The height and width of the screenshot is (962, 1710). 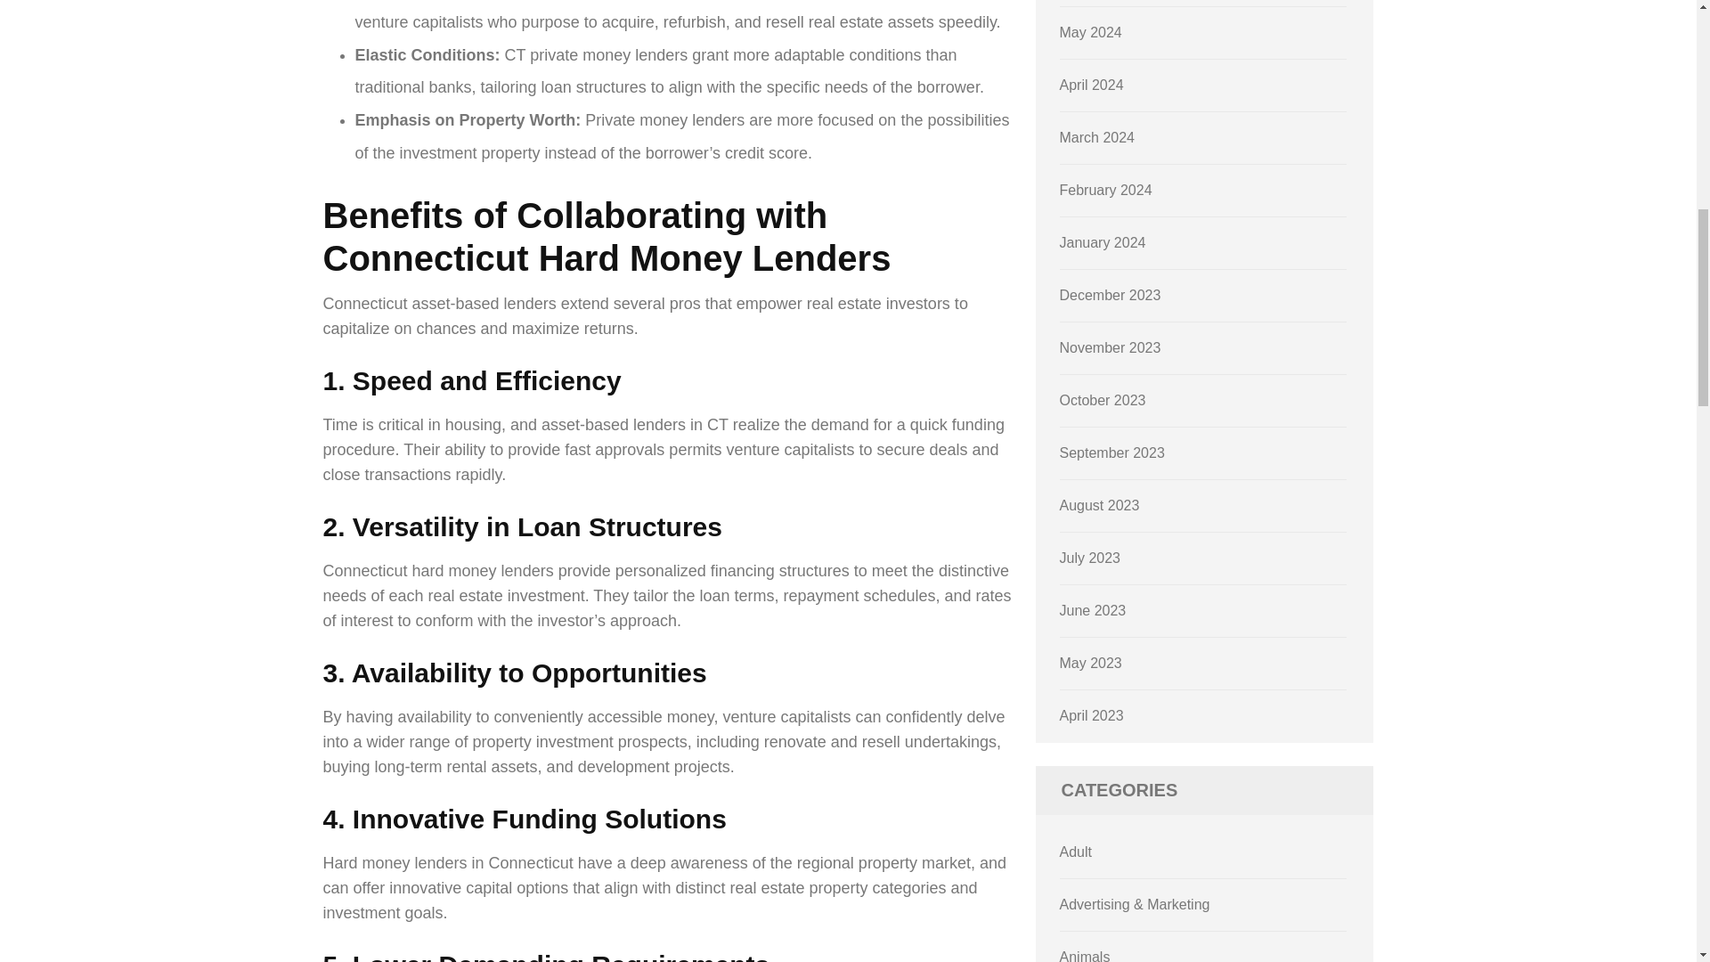 I want to click on November 2023, so click(x=1110, y=347).